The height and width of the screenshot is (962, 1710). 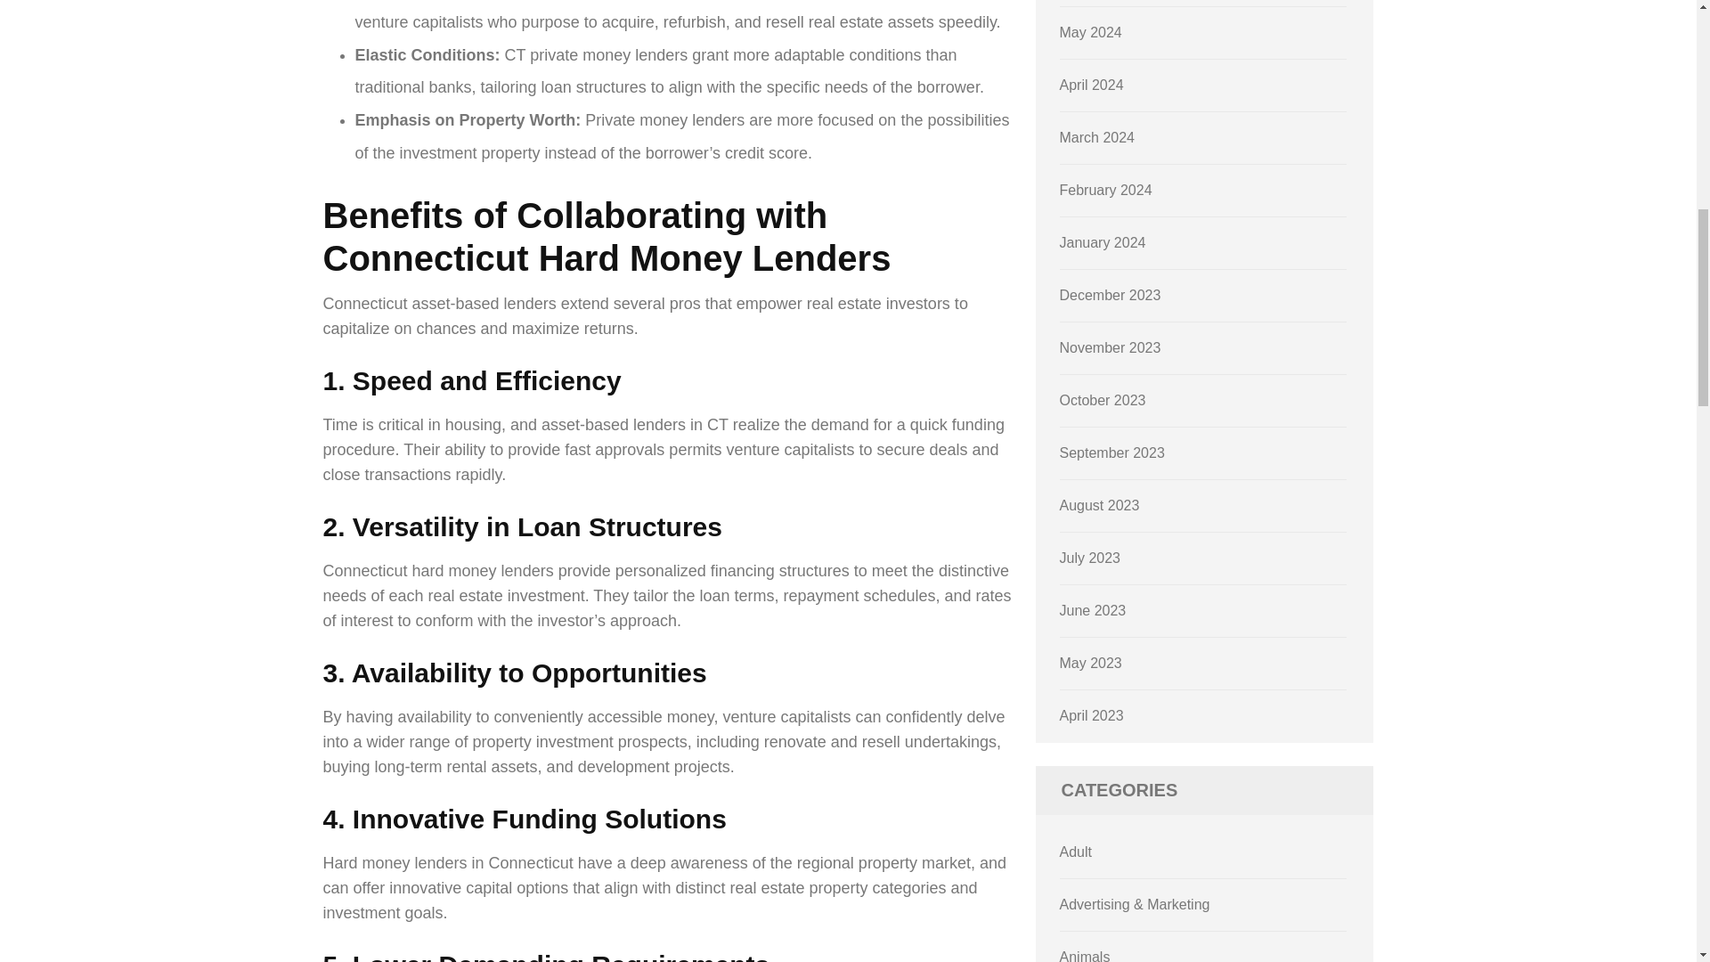 I want to click on November 2023, so click(x=1110, y=347).